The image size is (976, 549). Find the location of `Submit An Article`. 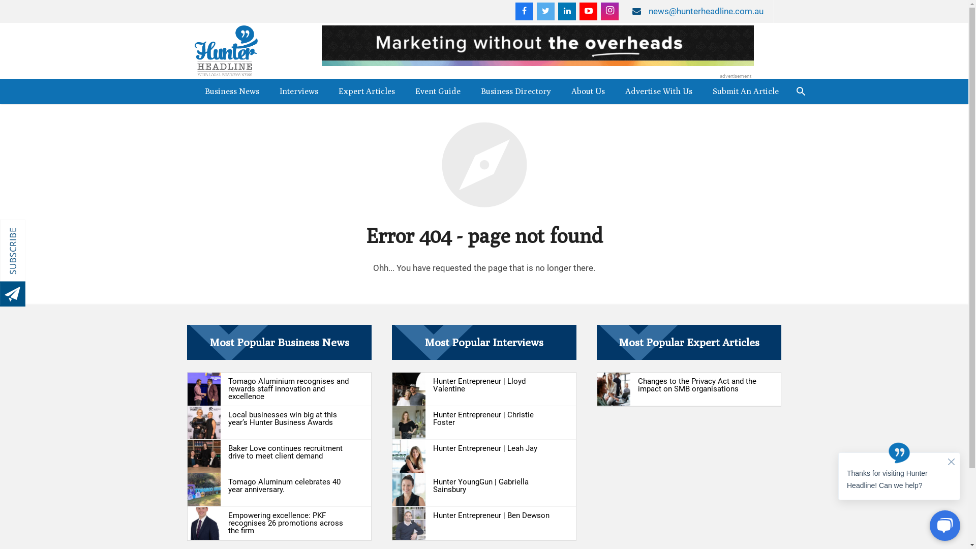

Submit An Article is located at coordinates (746, 91).